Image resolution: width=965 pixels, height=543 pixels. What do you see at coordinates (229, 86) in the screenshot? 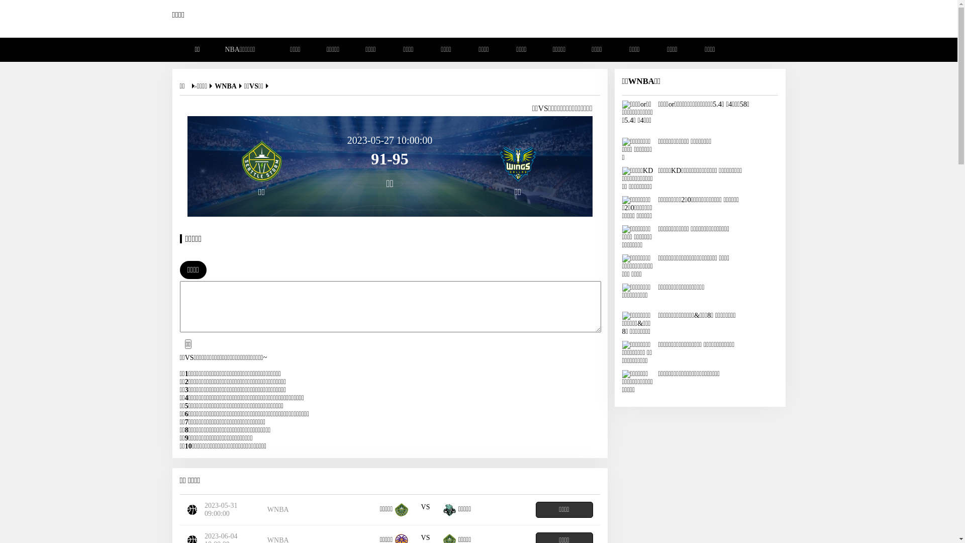
I see `WNBA` at bounding box center [229, 86].